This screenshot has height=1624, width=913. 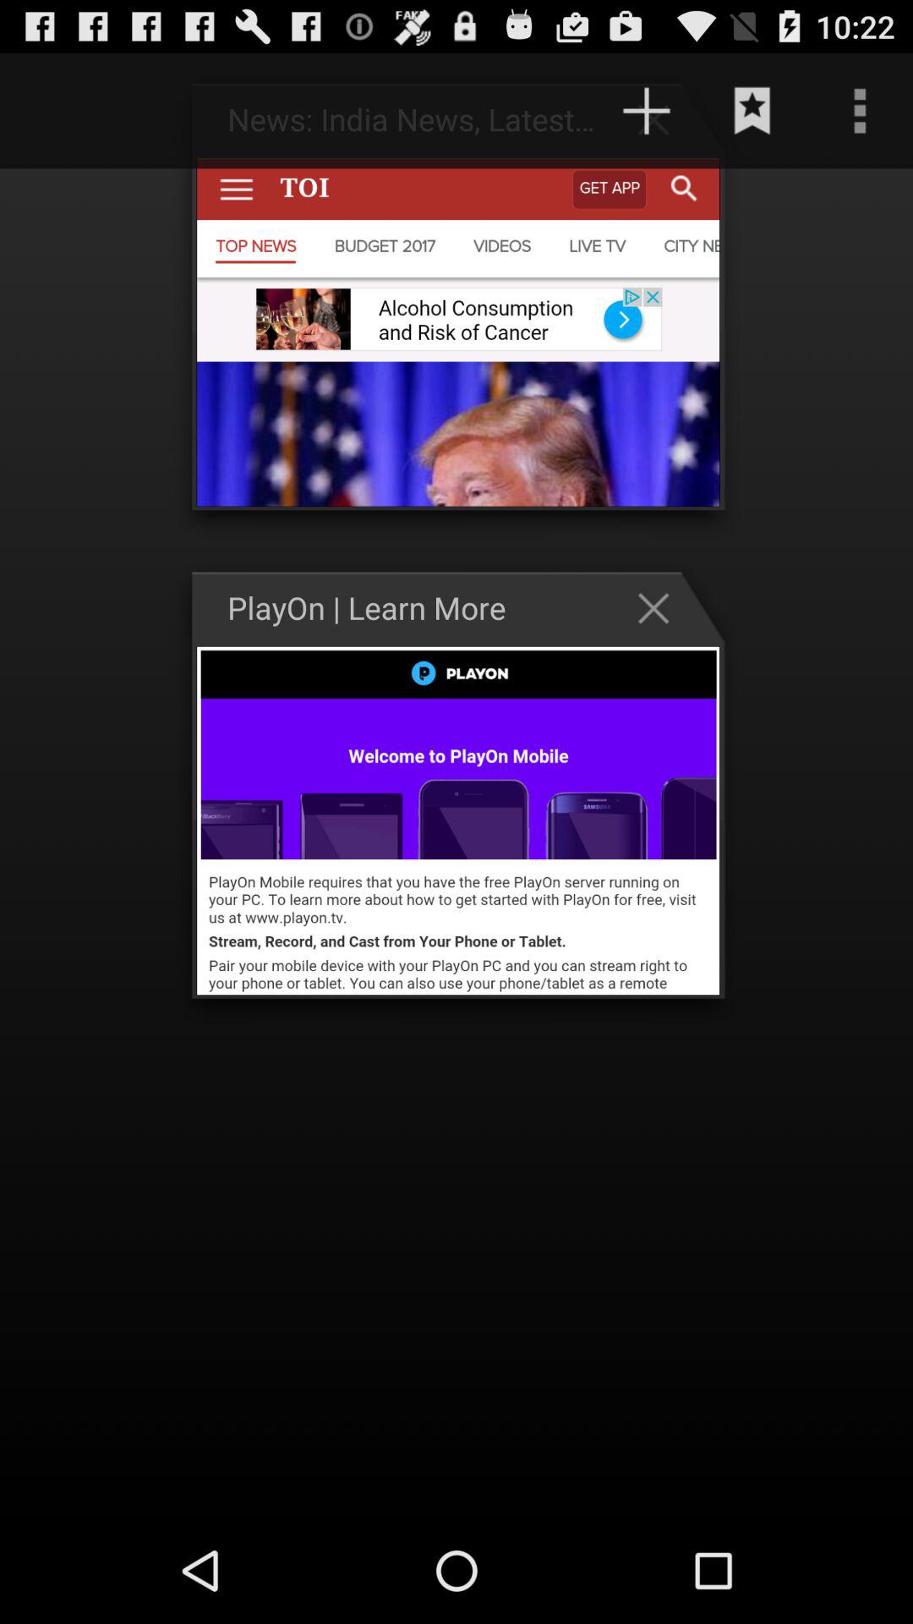 What do you see at coordinates (458, 820) in the screenshot?
I see `move to the 2nd item below the close button on the web page` at bounding box center [458, 820].